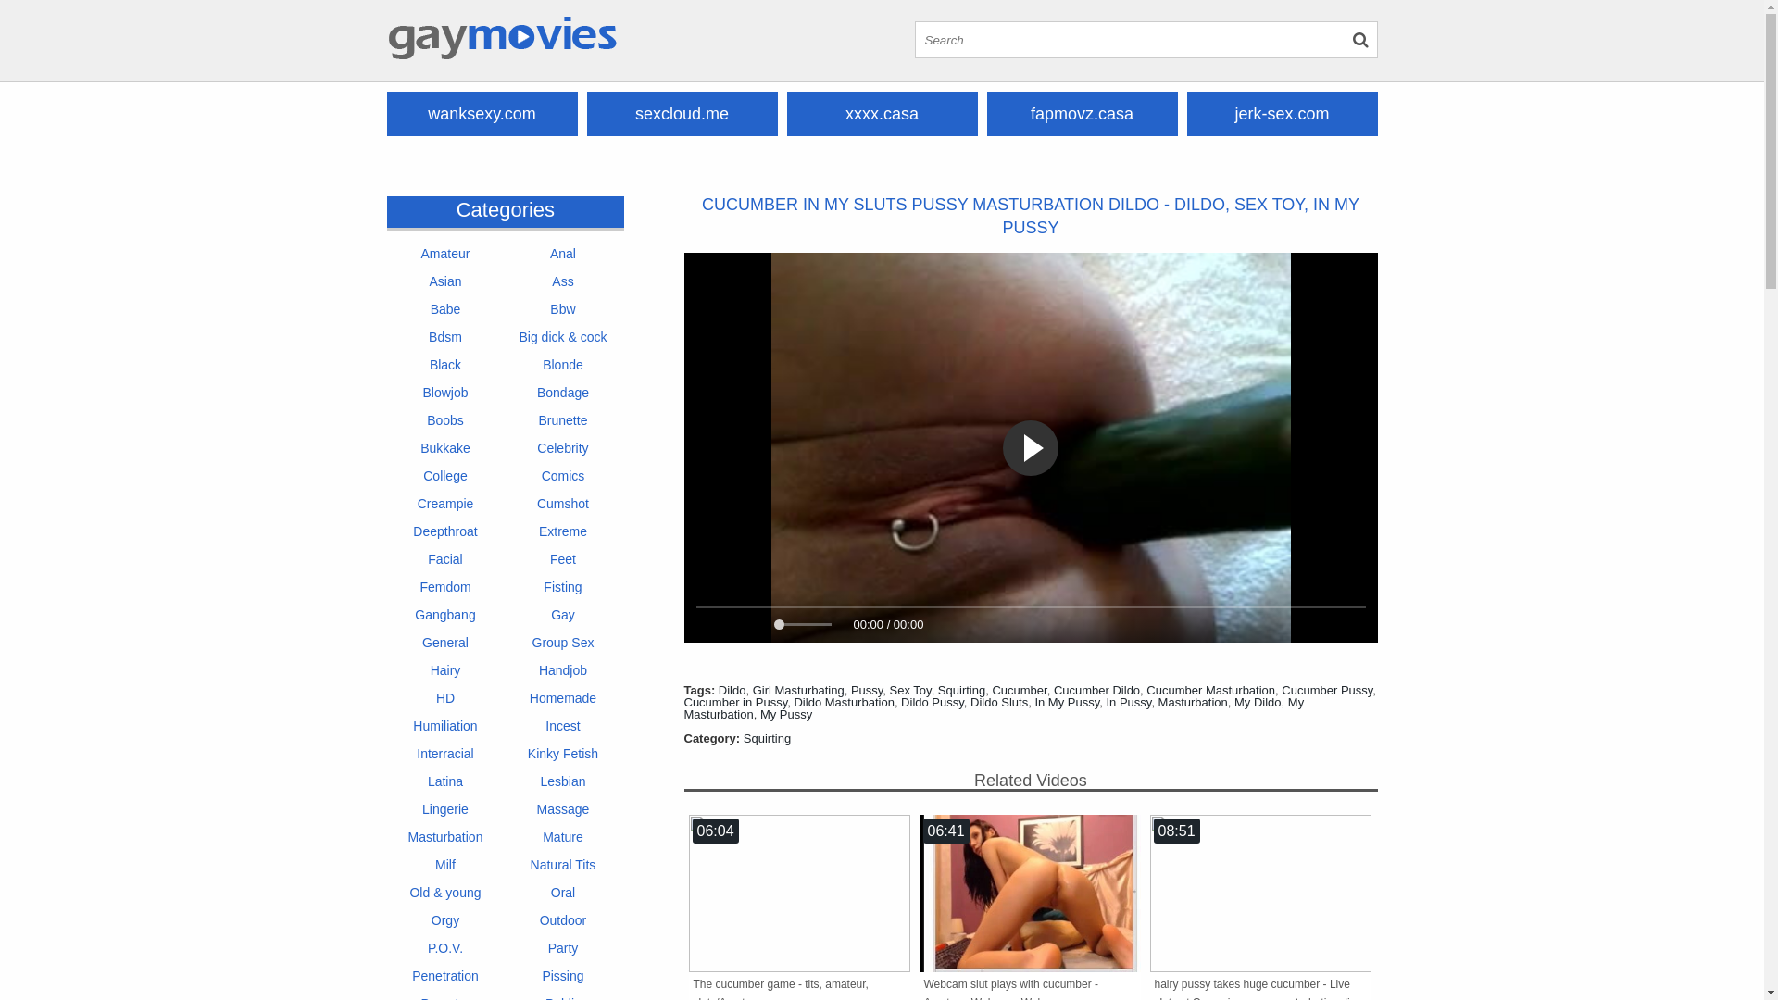 The width and height of the screenshot is (1778, 1000). I want to click on Brunette, so click(563, 420).